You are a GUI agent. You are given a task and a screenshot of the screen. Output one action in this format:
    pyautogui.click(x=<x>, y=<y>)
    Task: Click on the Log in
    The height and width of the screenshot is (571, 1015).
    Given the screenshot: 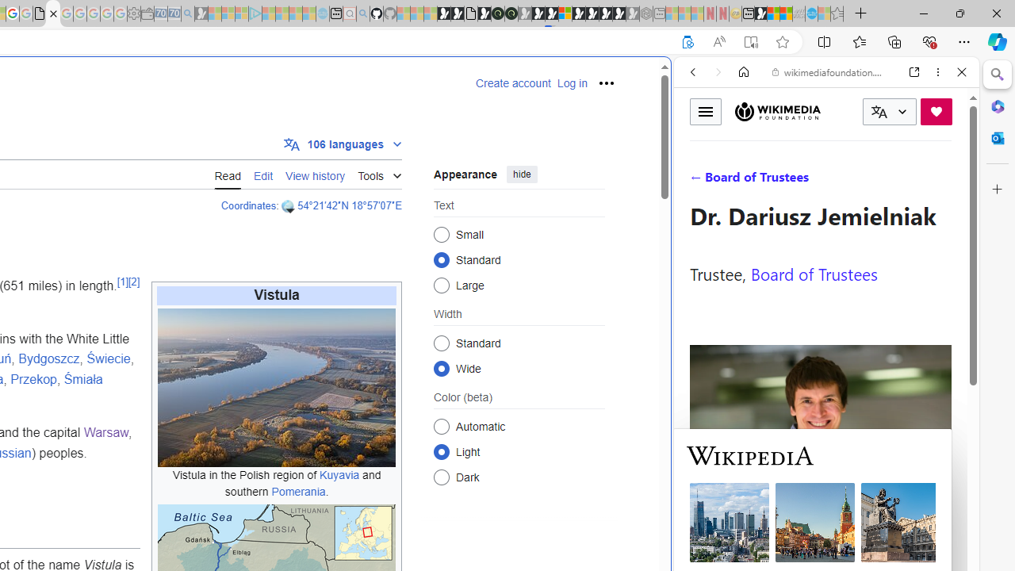 What is the action you would take?
    pyautogui.click(x=572, y=83)
    